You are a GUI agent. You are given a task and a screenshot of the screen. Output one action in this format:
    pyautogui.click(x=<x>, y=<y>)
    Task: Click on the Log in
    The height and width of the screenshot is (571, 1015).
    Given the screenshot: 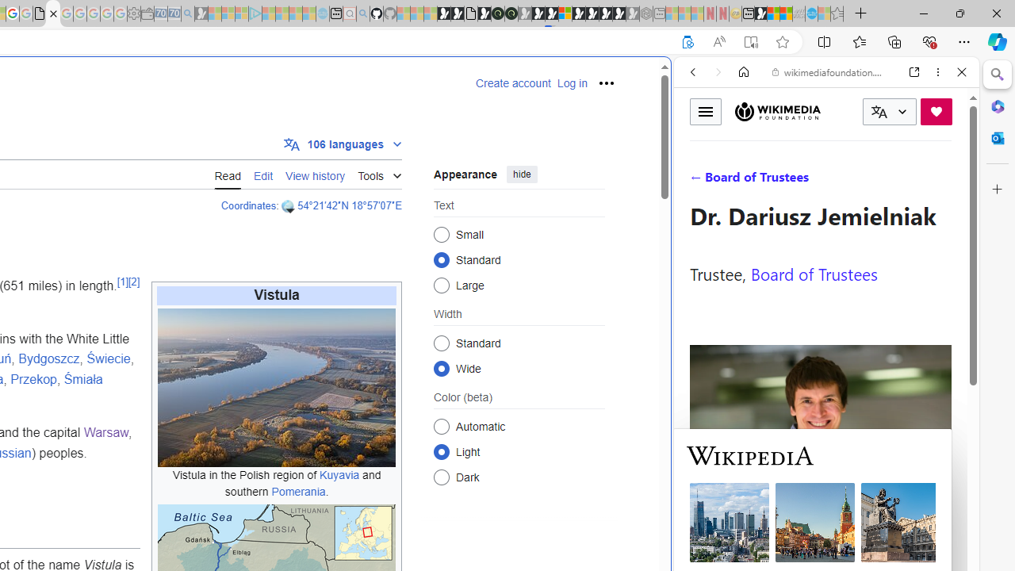 What is the action you would take?
    pyautogui.click(x=572, y=83)
    